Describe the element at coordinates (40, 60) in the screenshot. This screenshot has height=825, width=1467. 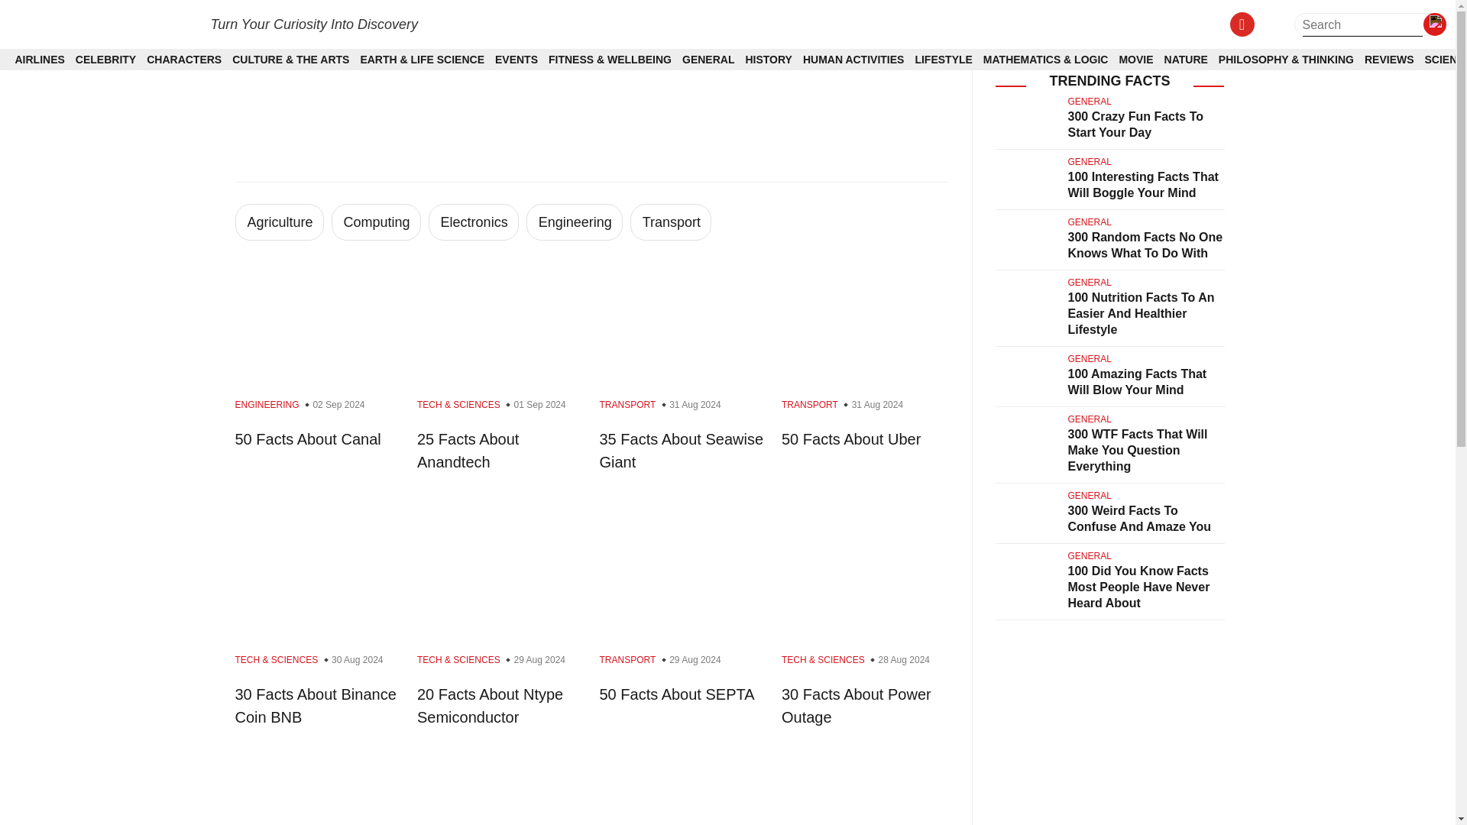
I see `AIRLINES` at that location.